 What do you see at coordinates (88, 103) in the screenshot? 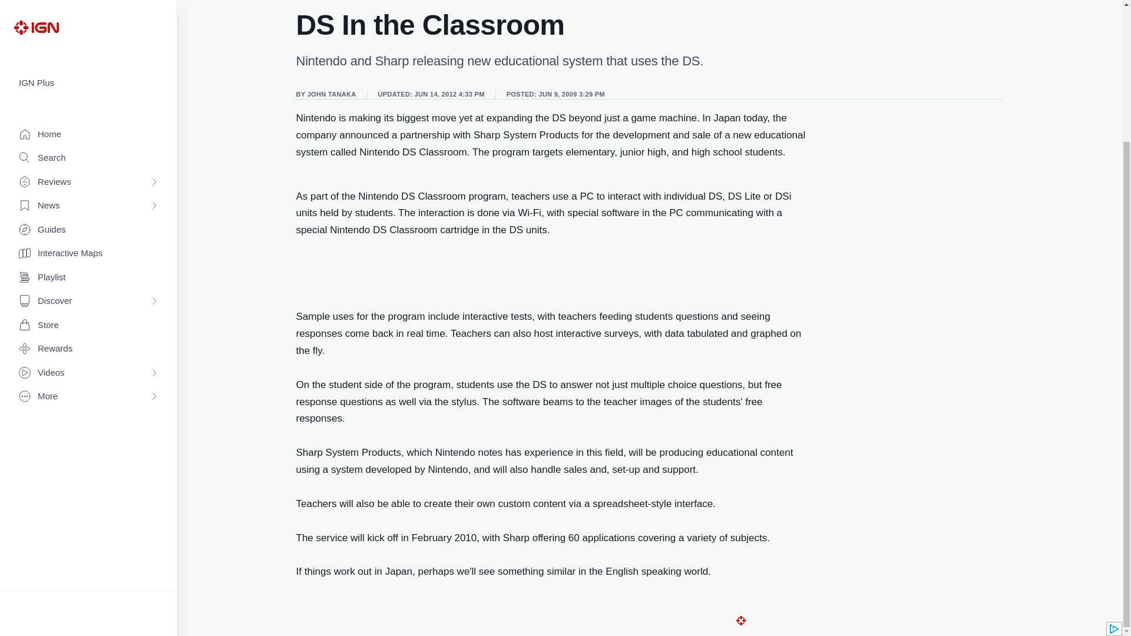
I see `Playlist` at bounding box center [88, 103].